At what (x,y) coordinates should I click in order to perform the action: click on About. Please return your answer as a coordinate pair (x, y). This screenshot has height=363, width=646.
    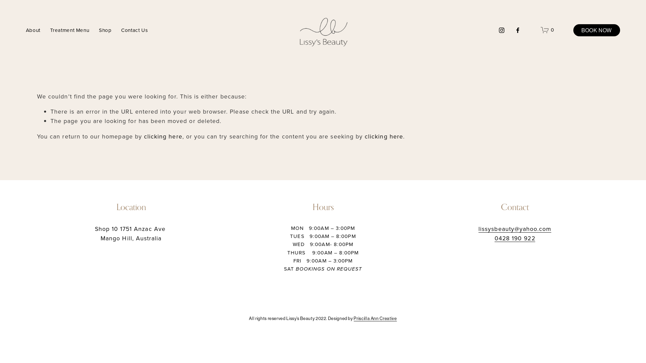
    Looking at the image, I should click on (33, 30).